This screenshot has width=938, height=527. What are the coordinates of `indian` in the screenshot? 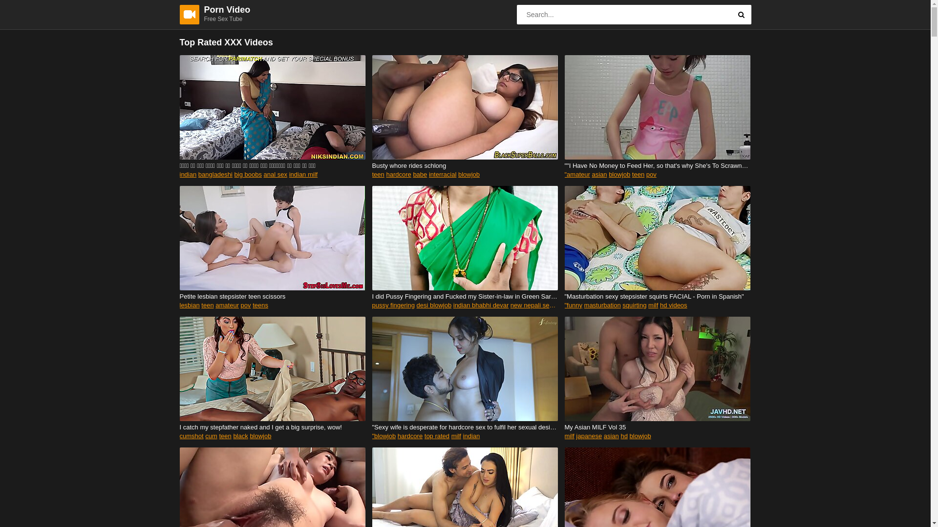 It's located at (189, 175).